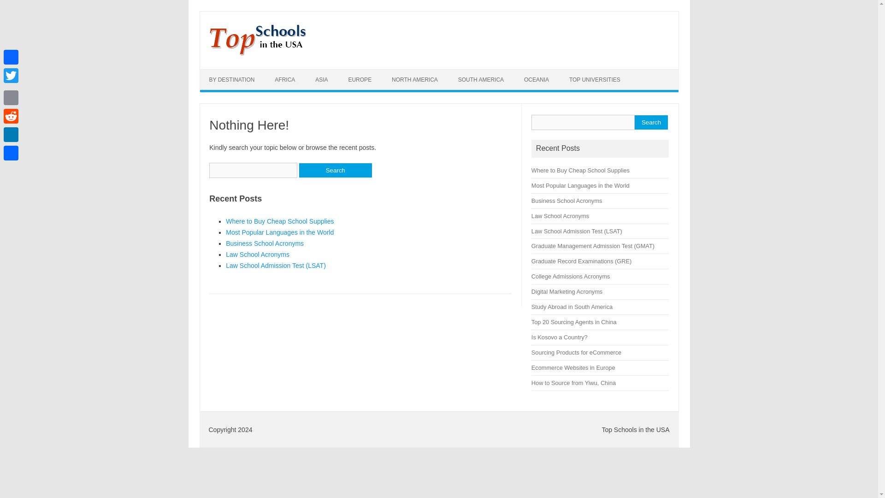 The height and width of the screenshot is (498, 885). Describe the element at coordinates (651, 122) in the screenshot. I see `Search` at that location.